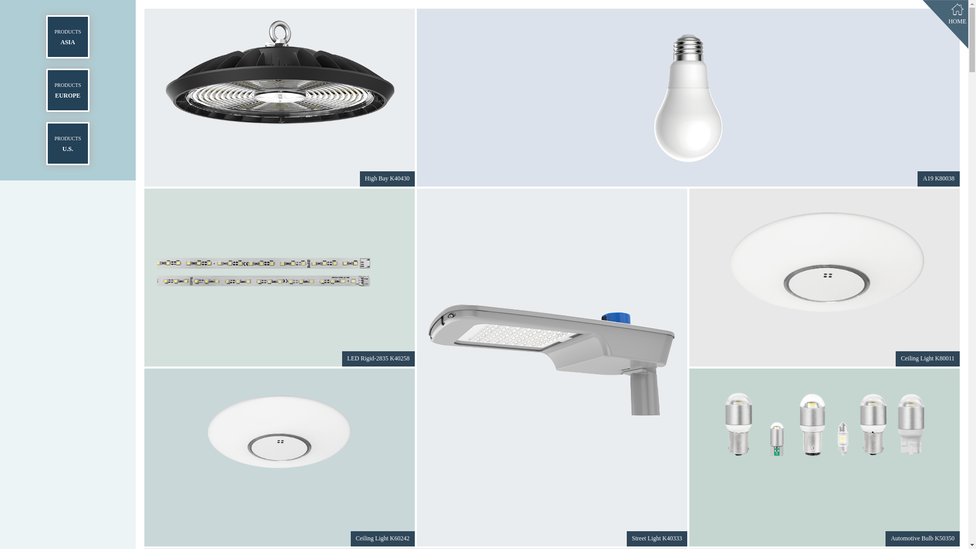  What do you see at coordinates (688, 98) in the screenshot?
I see `A19 K80038` at bounding box center [688, 98].